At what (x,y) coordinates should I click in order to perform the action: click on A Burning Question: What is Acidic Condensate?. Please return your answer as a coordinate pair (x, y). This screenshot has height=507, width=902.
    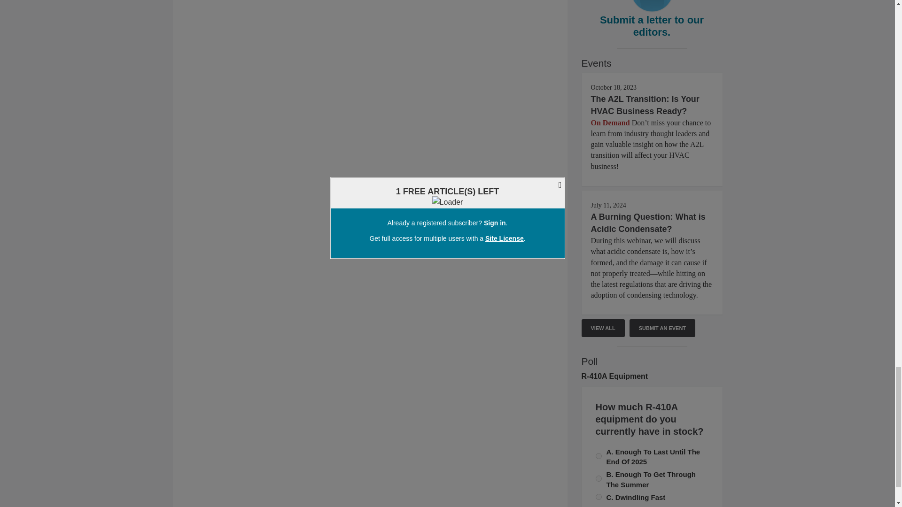
    Looking at the image, I should click on (648, 223).